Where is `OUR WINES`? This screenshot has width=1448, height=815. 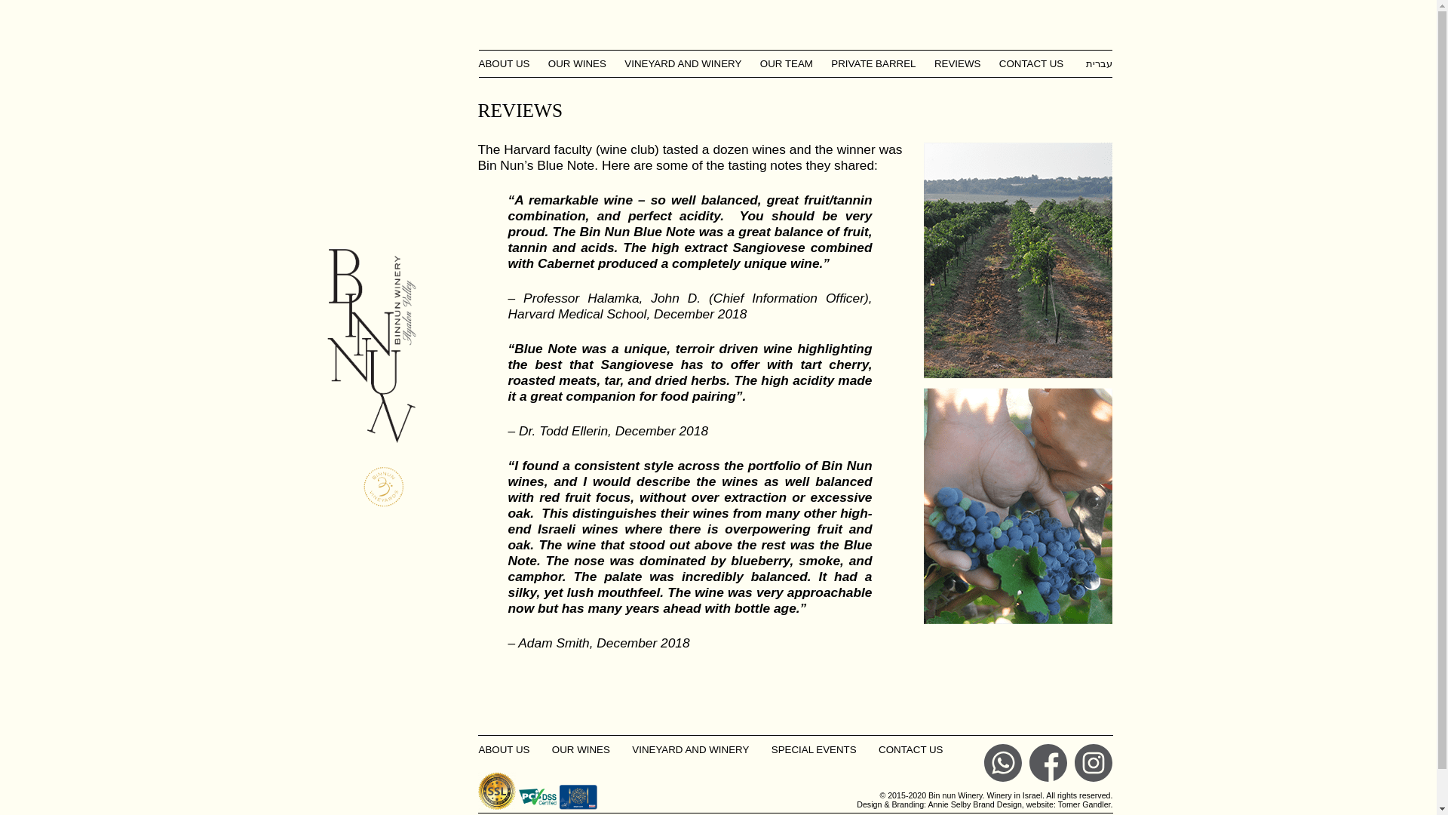
OUR WINES is located at coordinates (581, 750).